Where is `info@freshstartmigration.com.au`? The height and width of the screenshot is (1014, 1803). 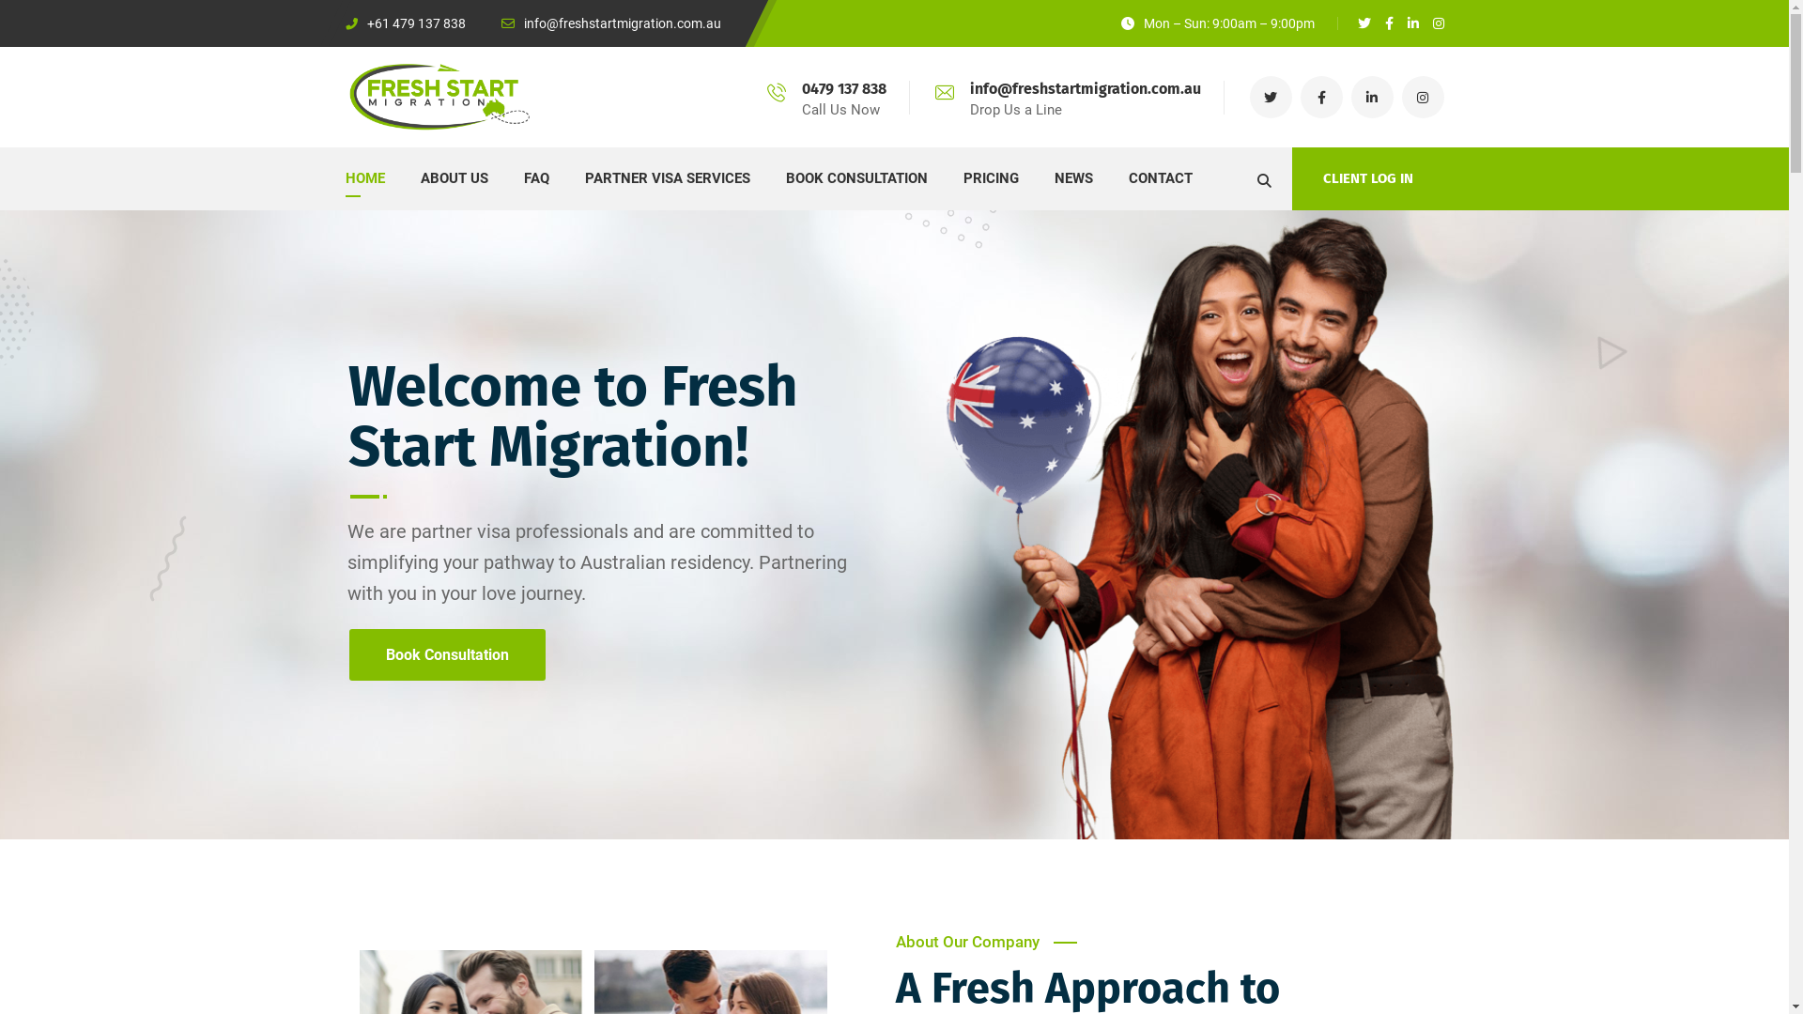 info@freshstartmigration.com.au is located at coordinates (1085, 88).